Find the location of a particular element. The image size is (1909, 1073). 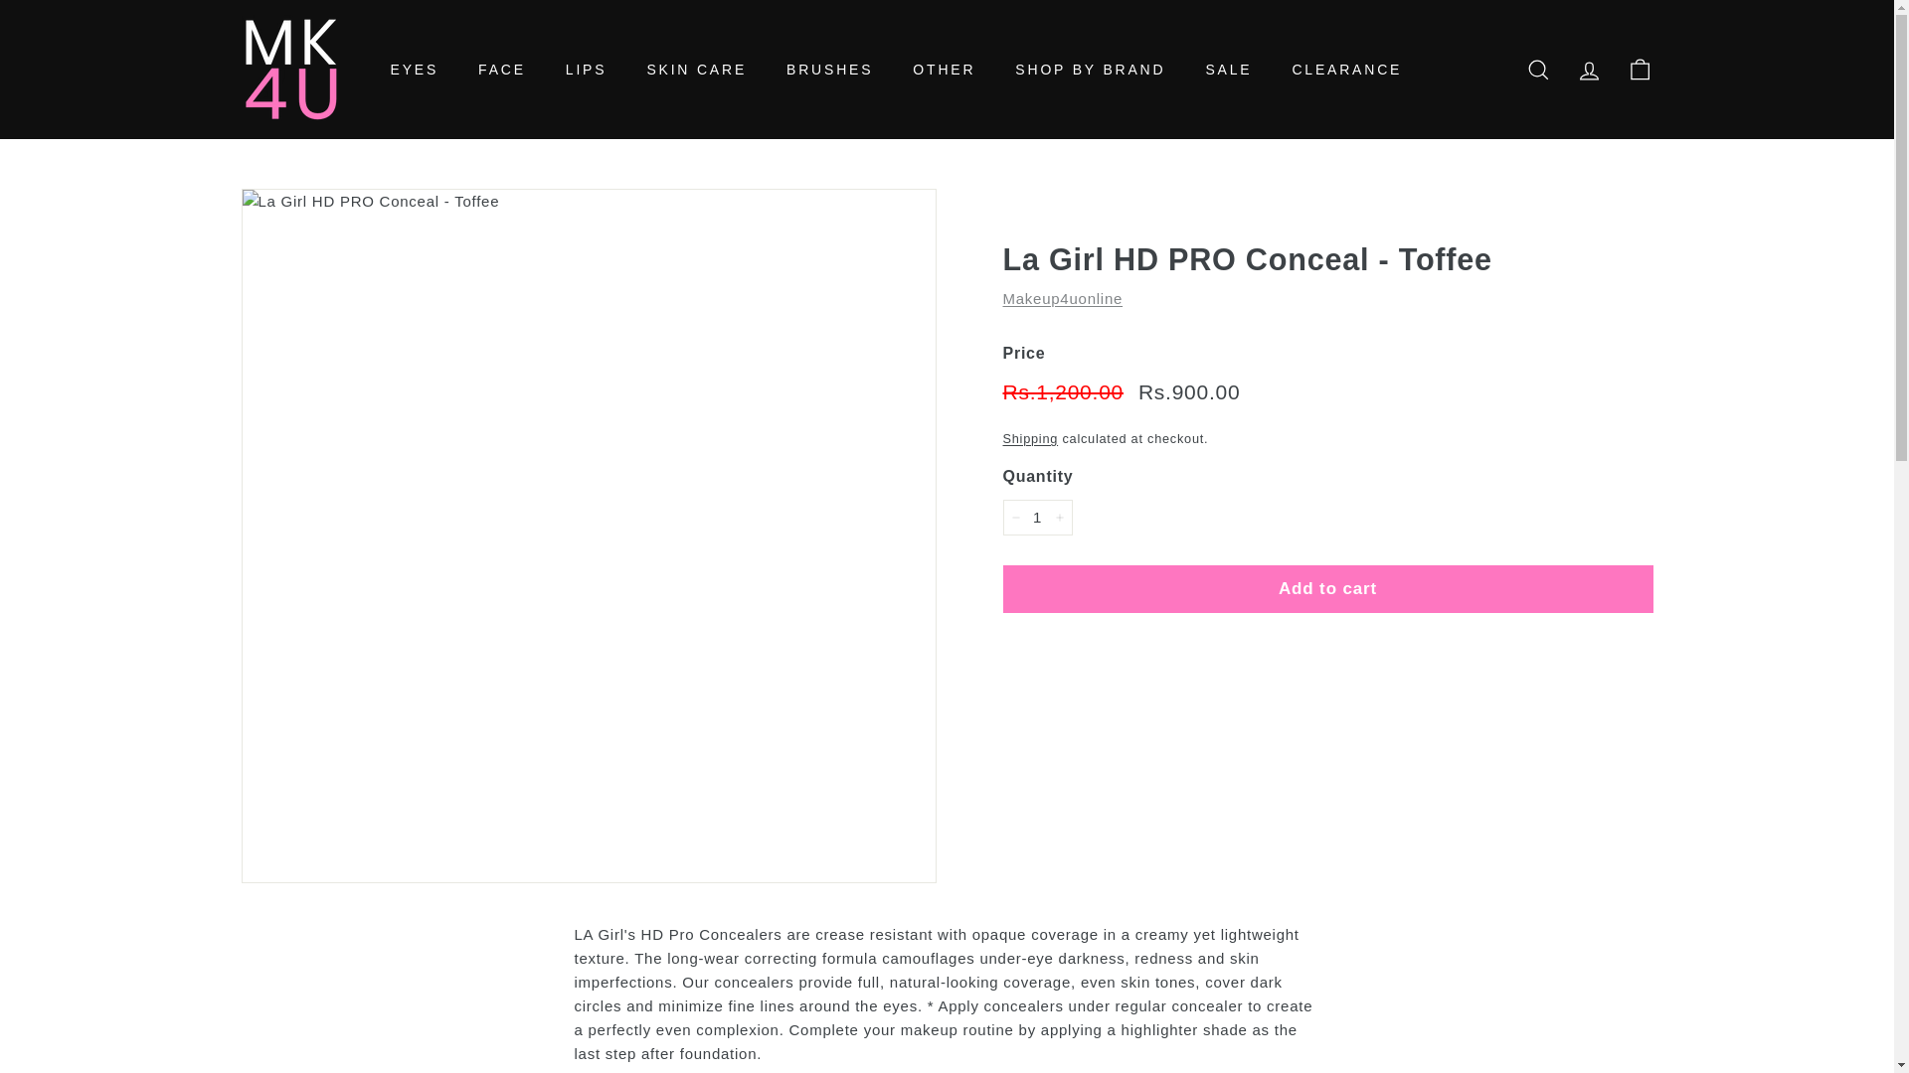

SHOP BY BRAND is located at coordinates (1090, 70).